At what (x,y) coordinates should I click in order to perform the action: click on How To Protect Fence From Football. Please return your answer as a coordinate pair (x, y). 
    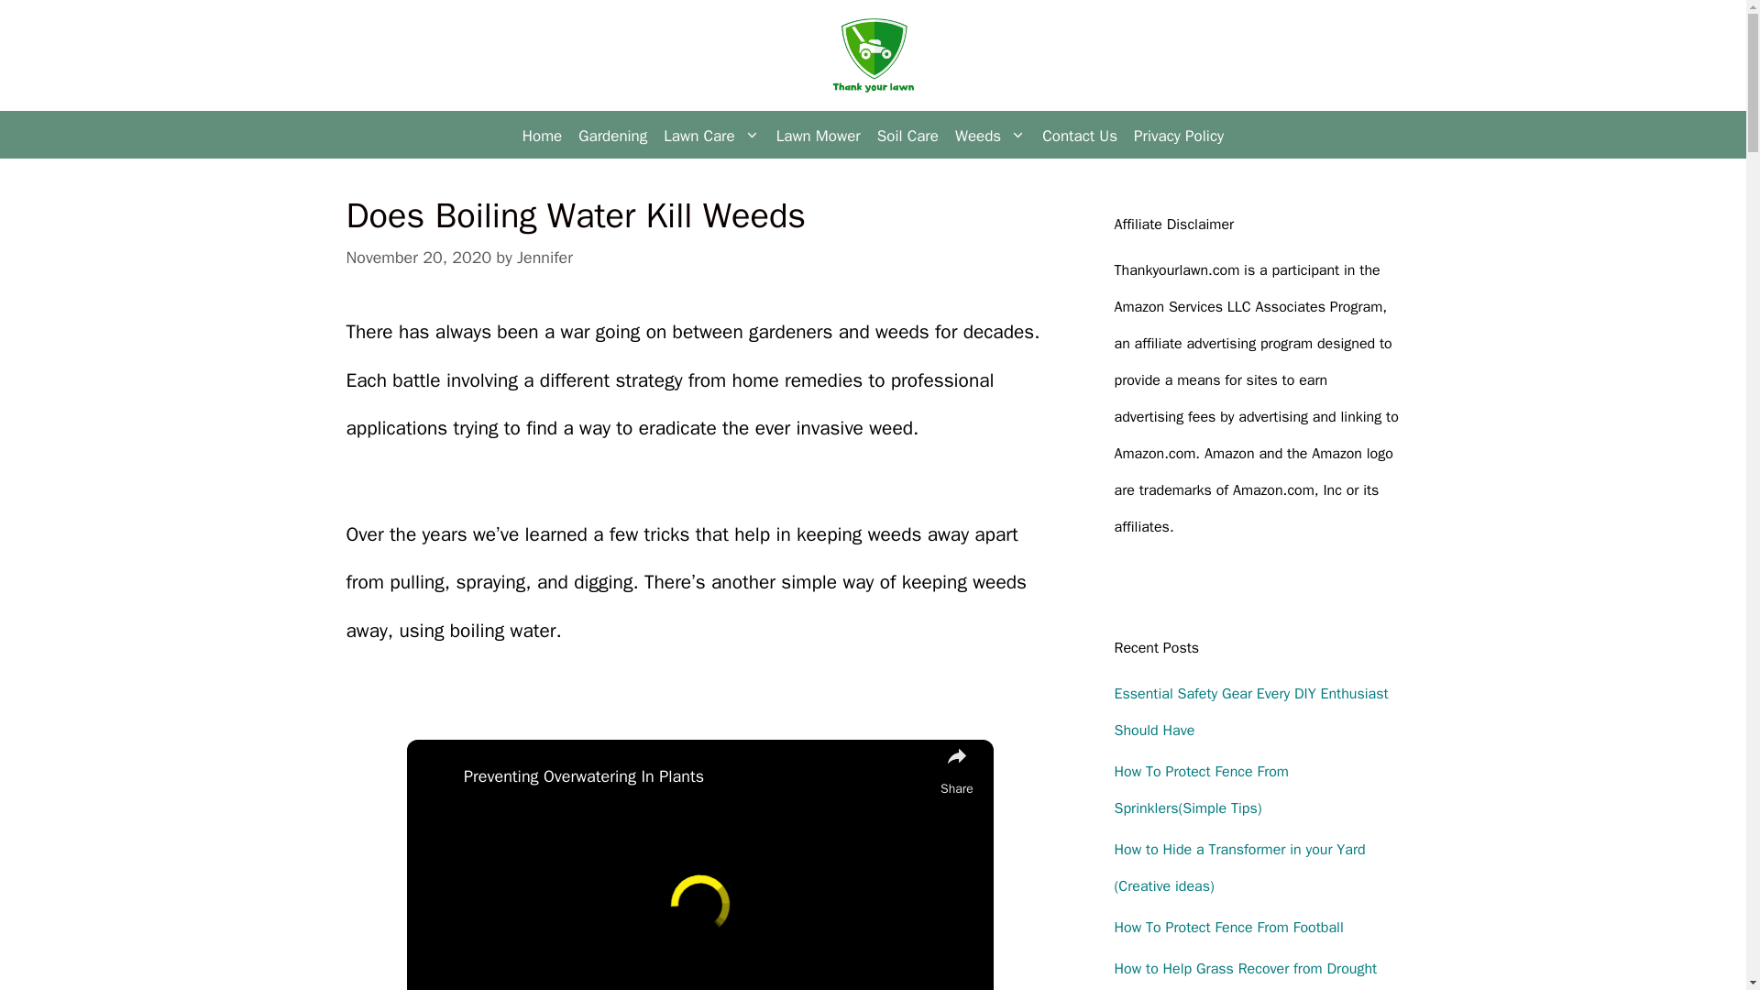
    Looking at the image, I should click on (1228, 928).